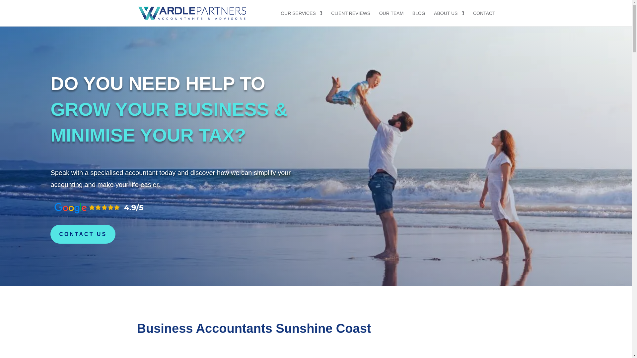  Describe the element at coordinates (301, 19) in the screenshot. I see `OUR SERVICES` at that location.